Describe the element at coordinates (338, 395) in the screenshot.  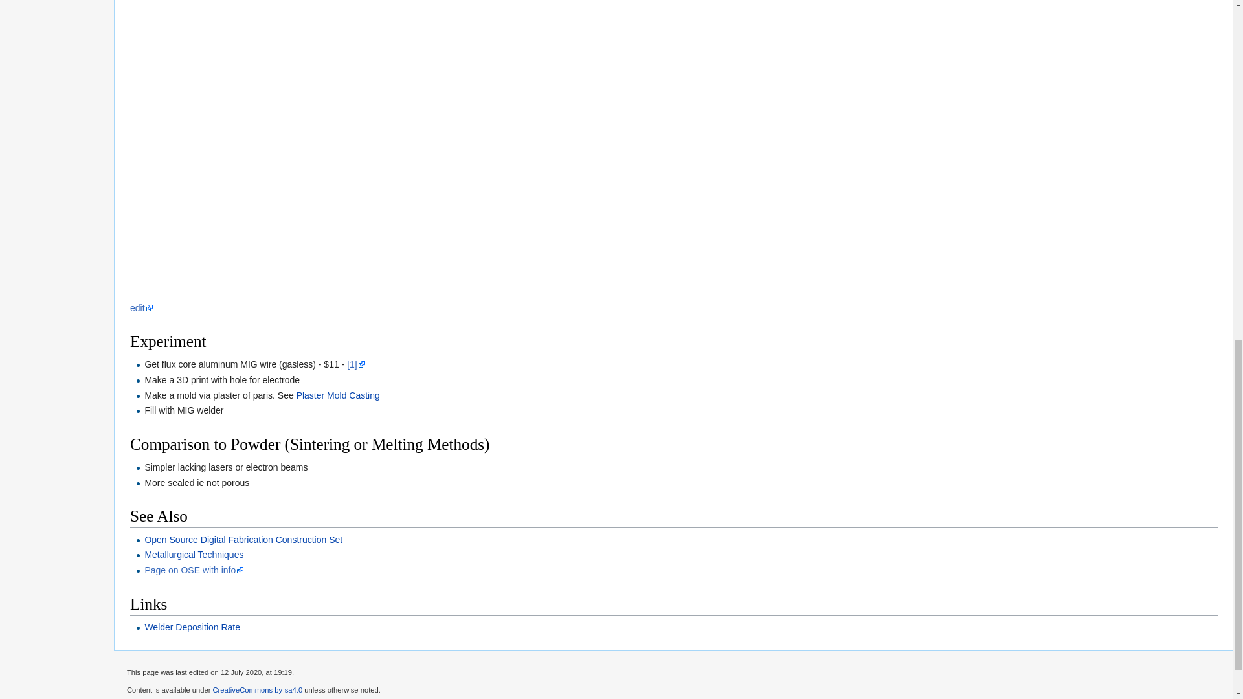
I see `Plaster Mold Casting` at that location.